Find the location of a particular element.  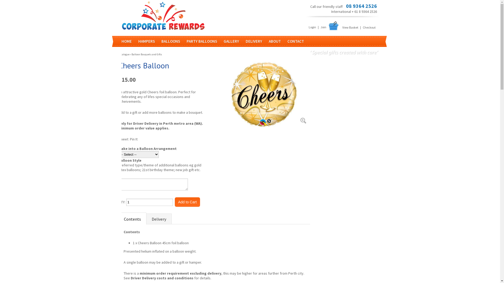

GALLERY is located at coordinates (235, 41).